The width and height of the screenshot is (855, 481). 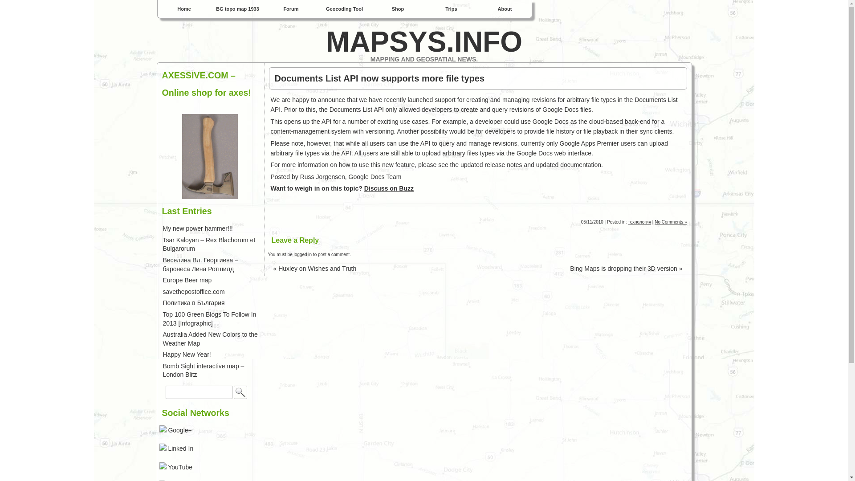 I want to click on Shop, so click(x=398, y=9).